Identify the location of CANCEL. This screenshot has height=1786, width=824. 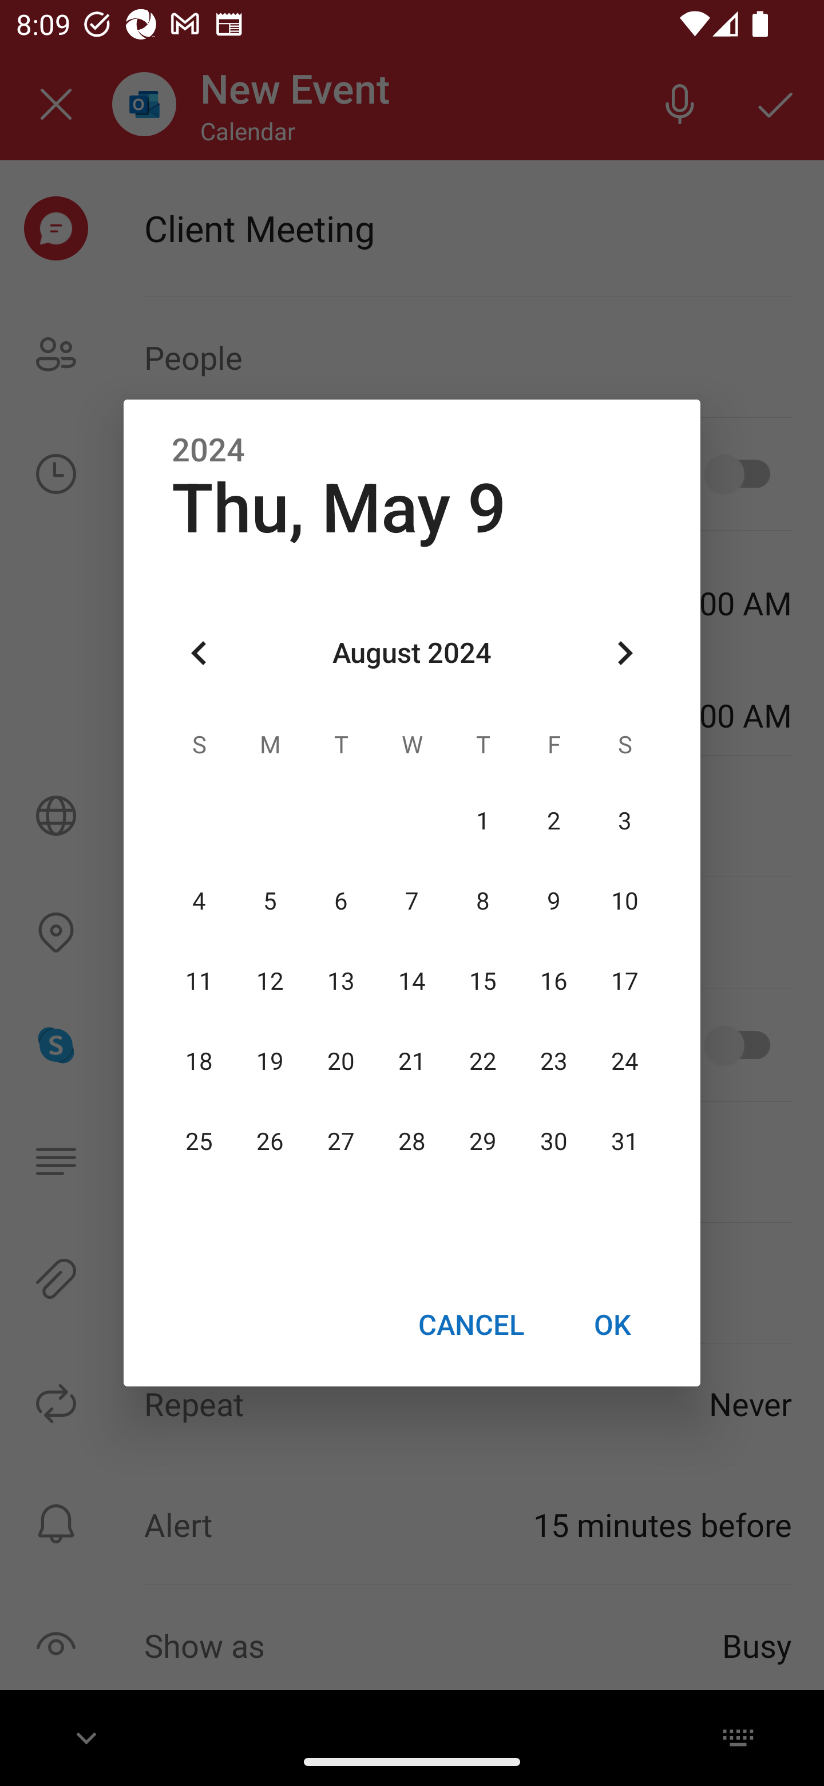
(470, 1324).